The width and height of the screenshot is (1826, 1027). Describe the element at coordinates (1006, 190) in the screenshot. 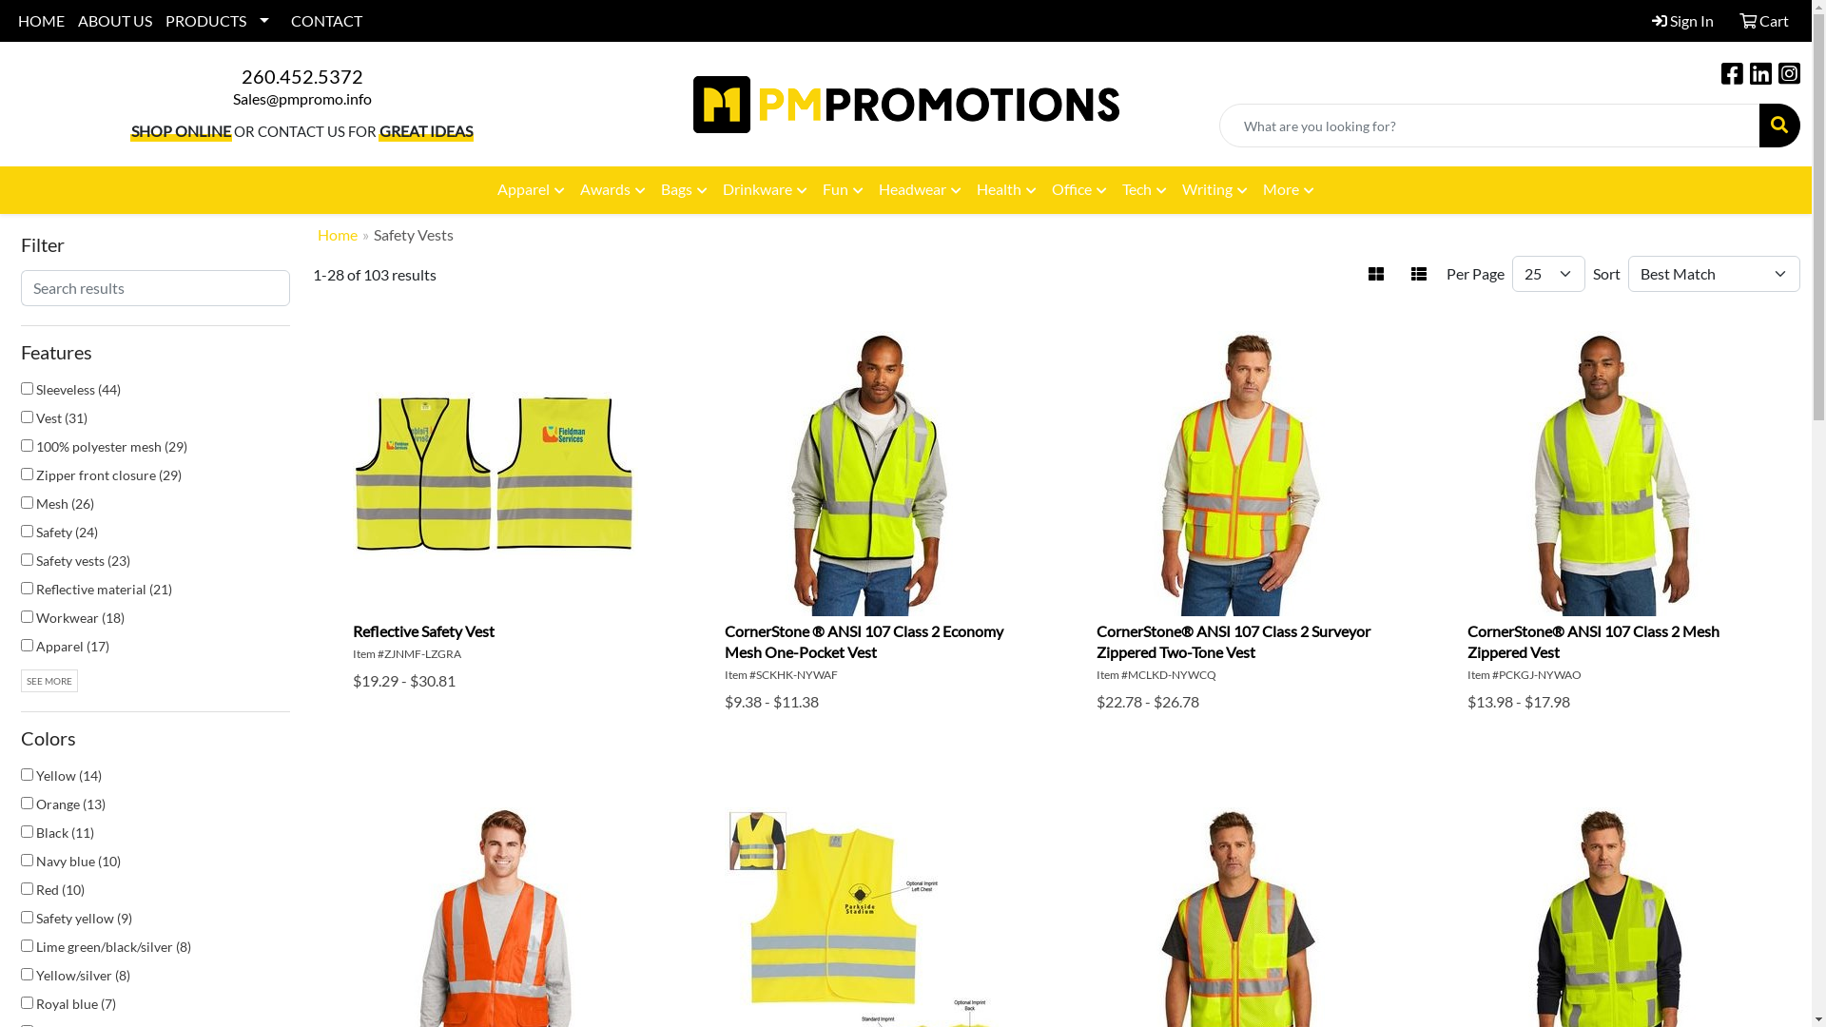

I see `Health` at that location.